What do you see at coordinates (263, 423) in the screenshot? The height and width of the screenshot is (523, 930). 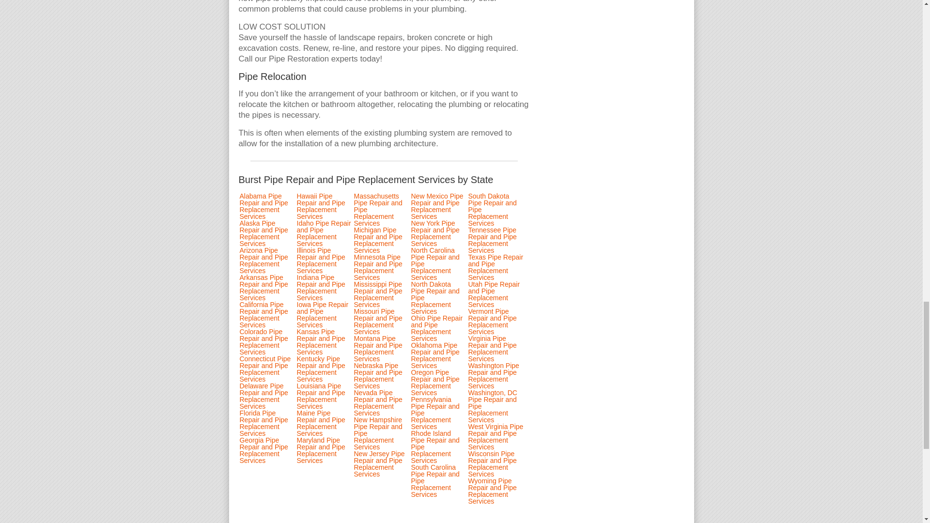 I see `Florida Pipe Repair and Pipe Replacement Services` at bounding box center [263, 423].